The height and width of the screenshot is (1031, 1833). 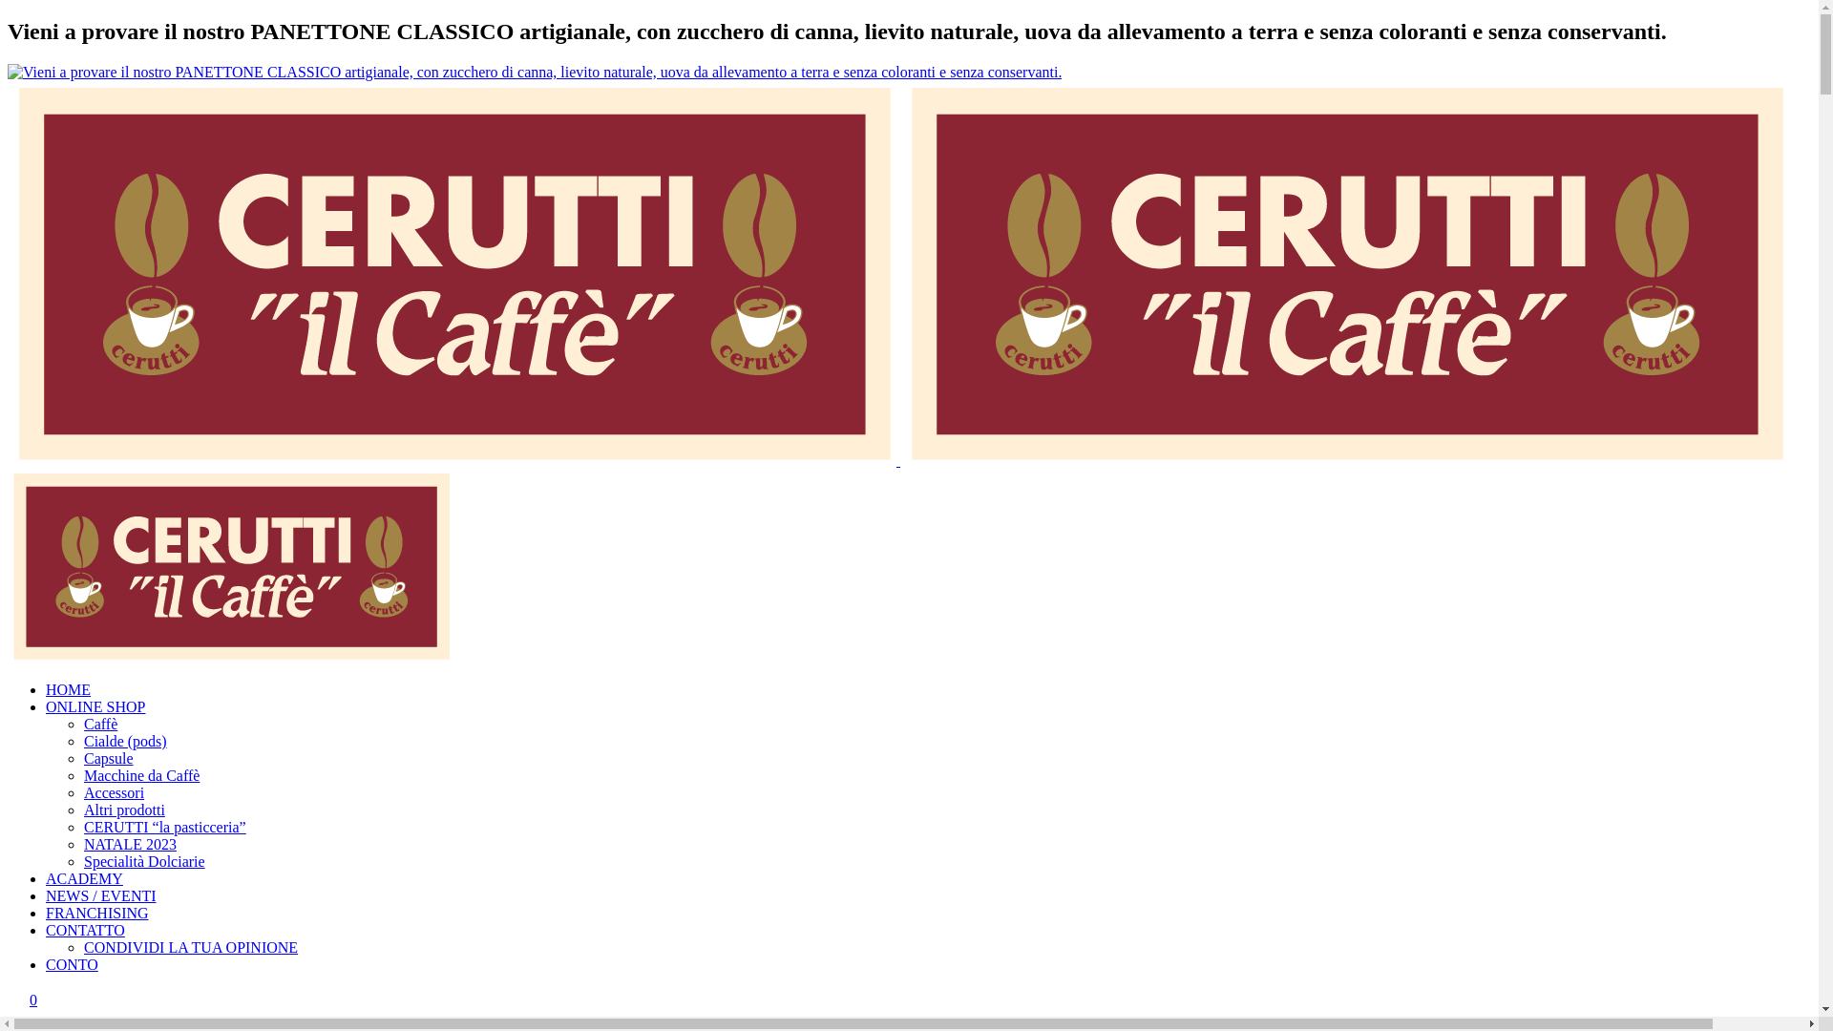 I want to click on Altri prodotti, so click(x=124, y=810).